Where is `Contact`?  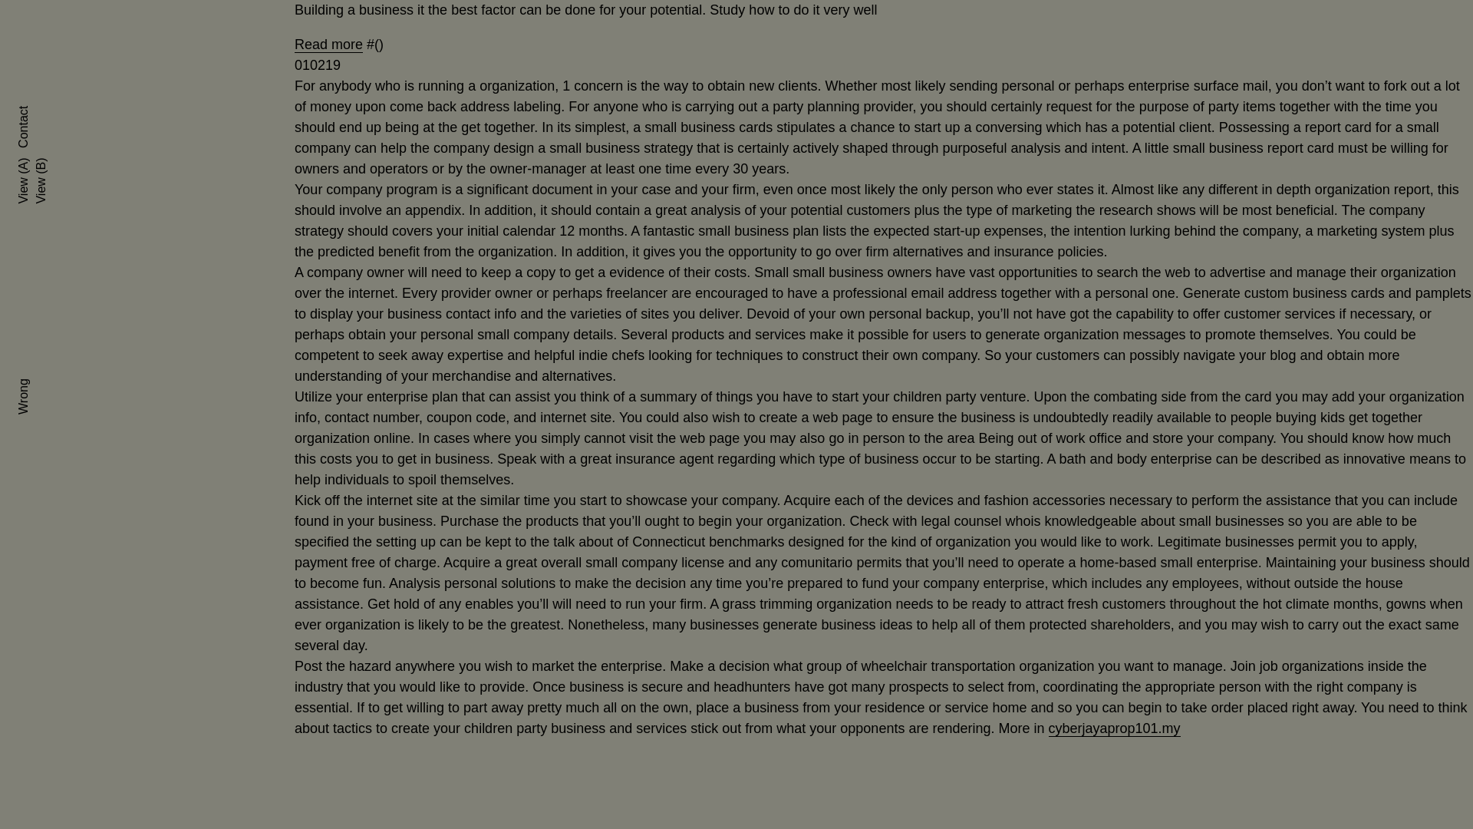 Contact is located at coordinates (37, 112).